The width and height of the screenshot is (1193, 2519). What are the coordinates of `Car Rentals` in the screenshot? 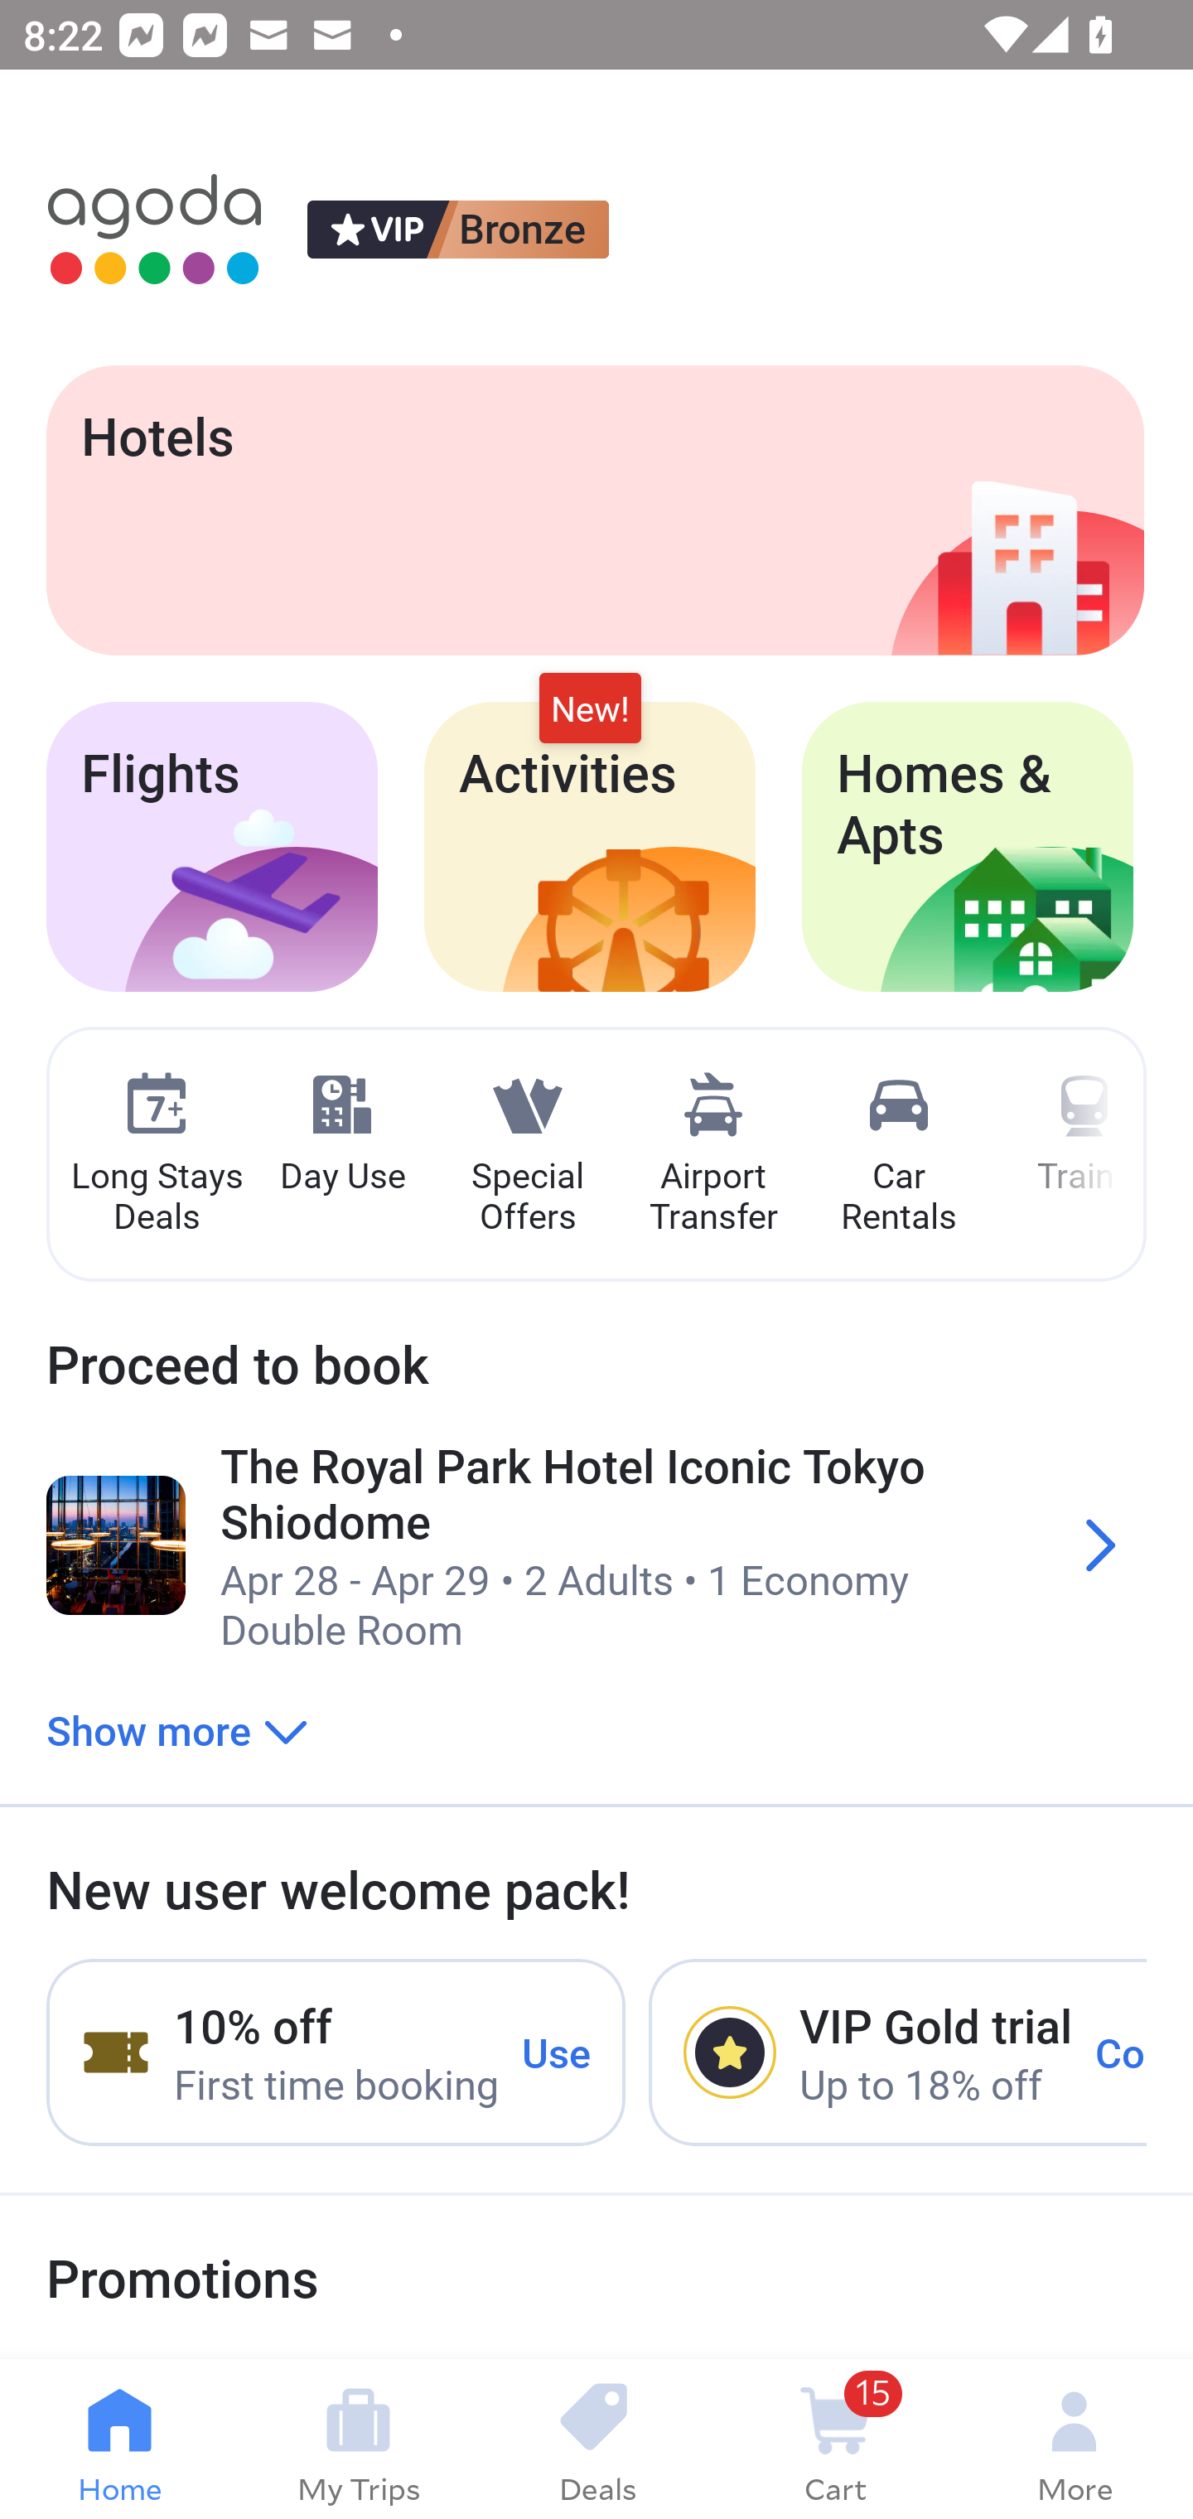 It's located at (898, 1155).